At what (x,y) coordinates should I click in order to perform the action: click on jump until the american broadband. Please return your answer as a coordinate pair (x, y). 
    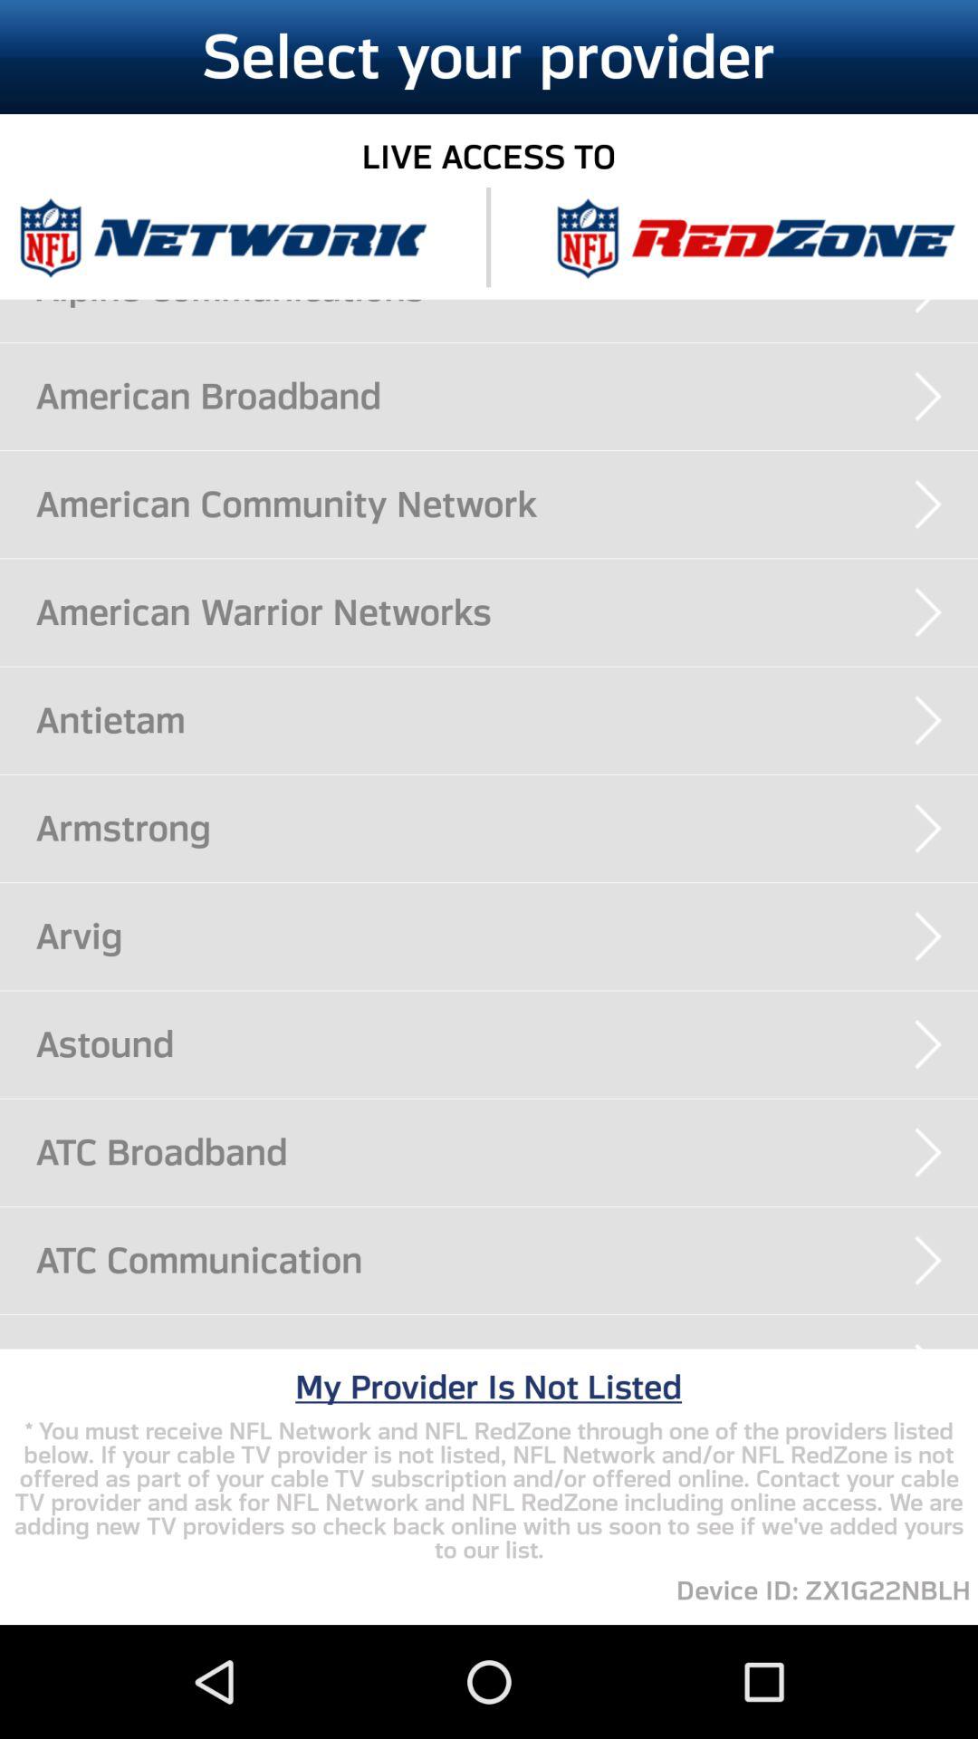
    Looking at the image, I should click on (507, 396).